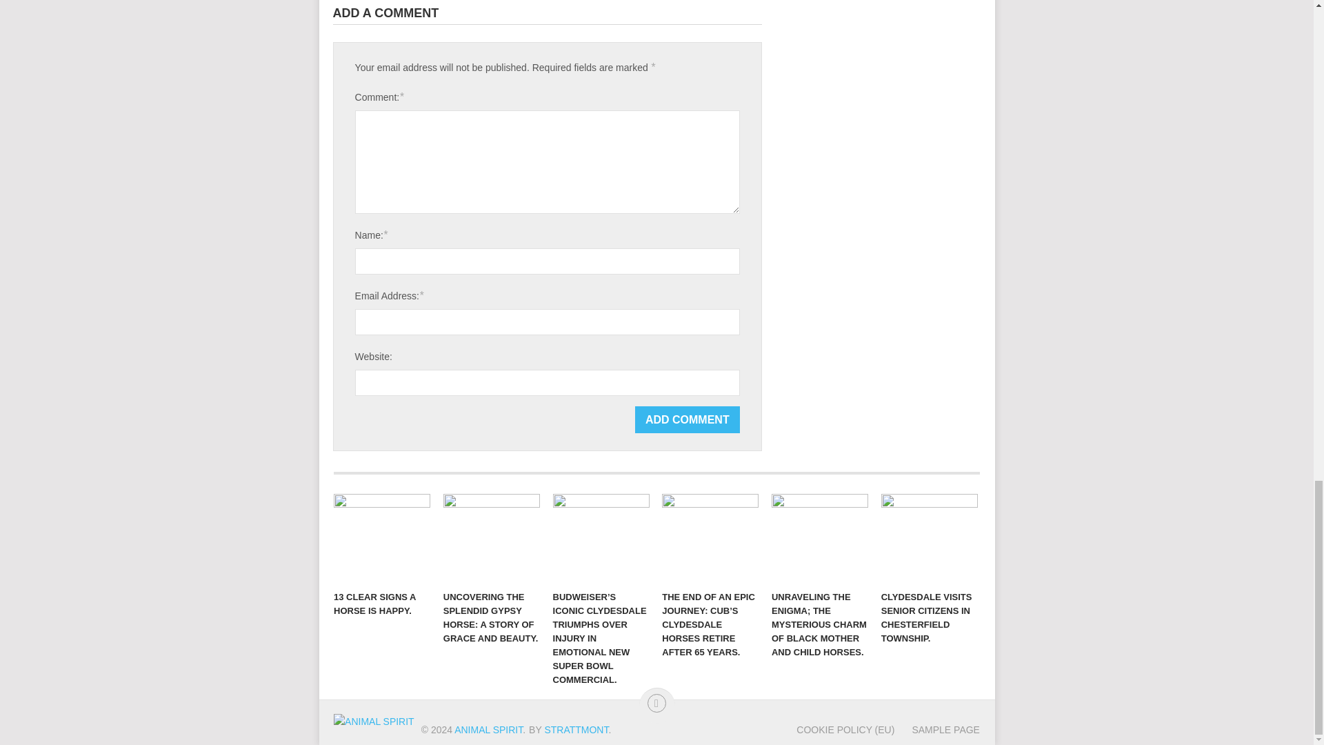 The height and width of the screenshot is (745, 1324). I want to click on Add Comment, so click(688, 419).